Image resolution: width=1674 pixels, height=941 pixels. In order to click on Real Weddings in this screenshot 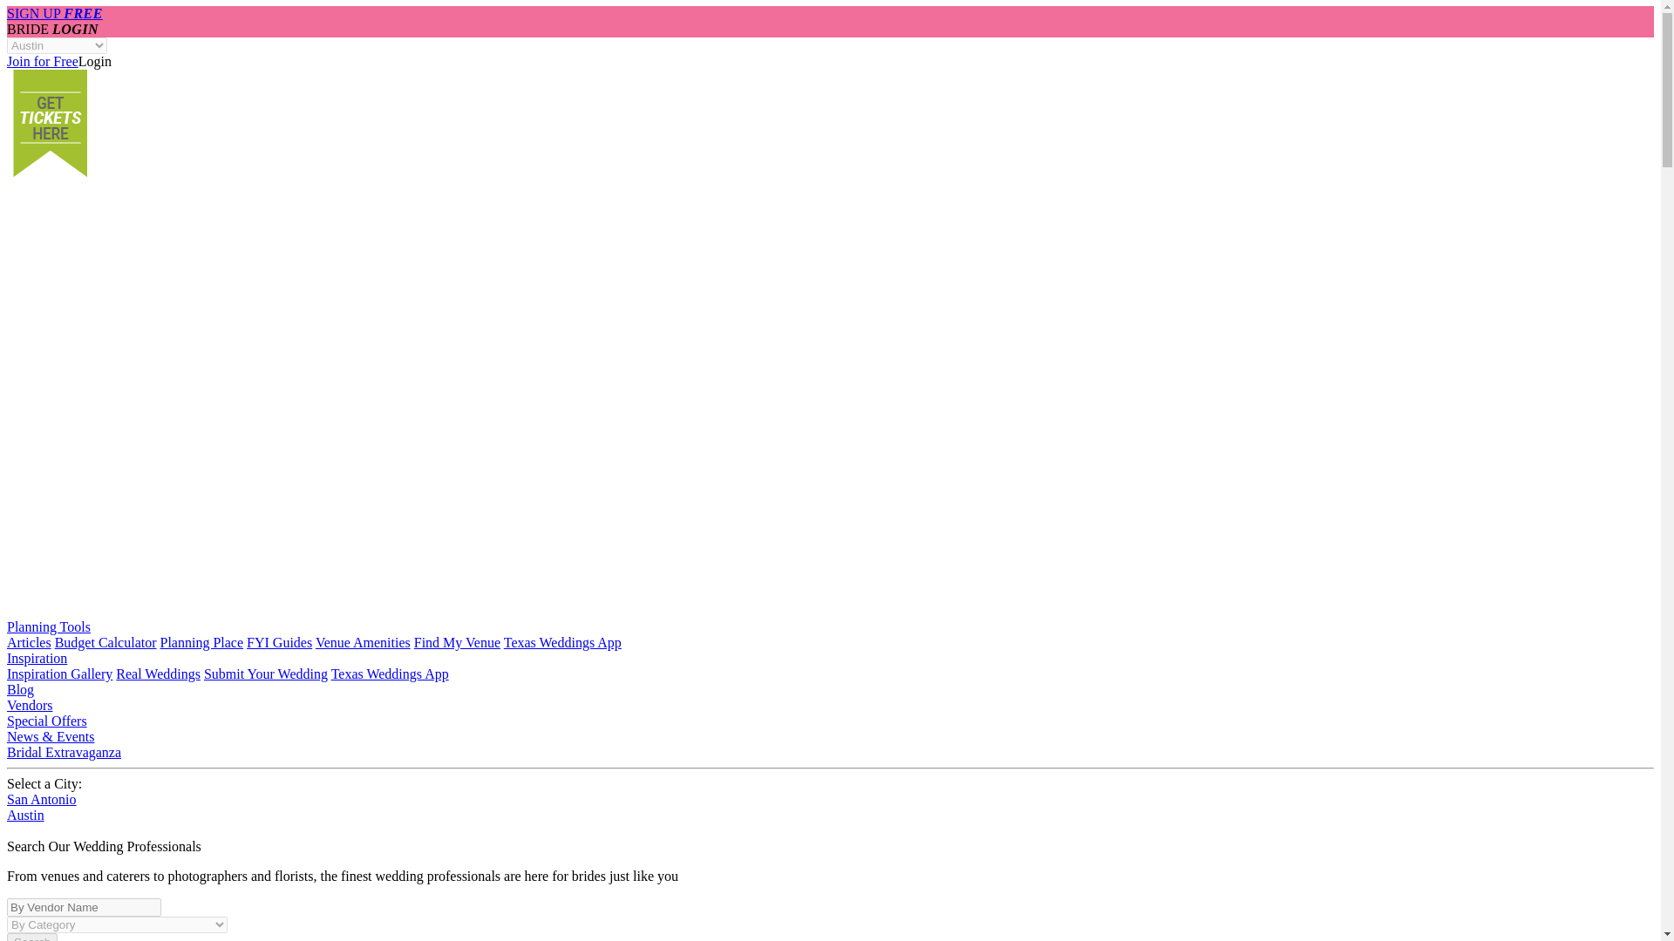, I will do `click(158, 673)`.